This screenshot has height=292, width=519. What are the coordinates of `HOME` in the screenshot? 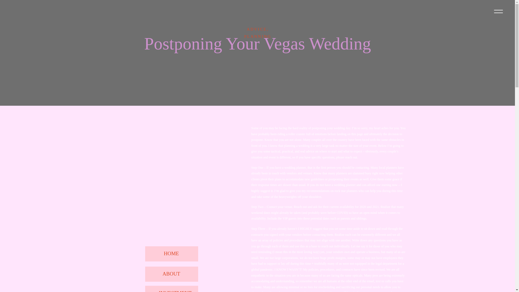 It's located at (171, 254).